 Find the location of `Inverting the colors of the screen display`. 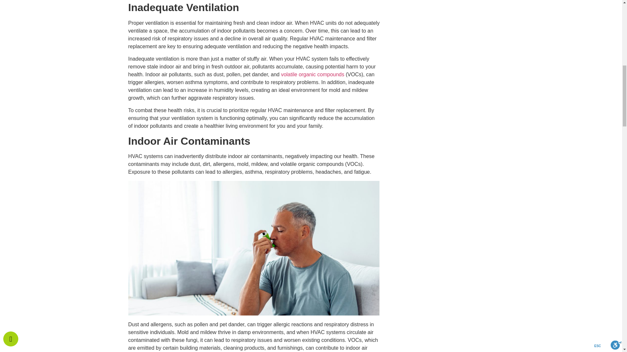

Inverting the colors of the screen display is located at coordinates (244, 14).